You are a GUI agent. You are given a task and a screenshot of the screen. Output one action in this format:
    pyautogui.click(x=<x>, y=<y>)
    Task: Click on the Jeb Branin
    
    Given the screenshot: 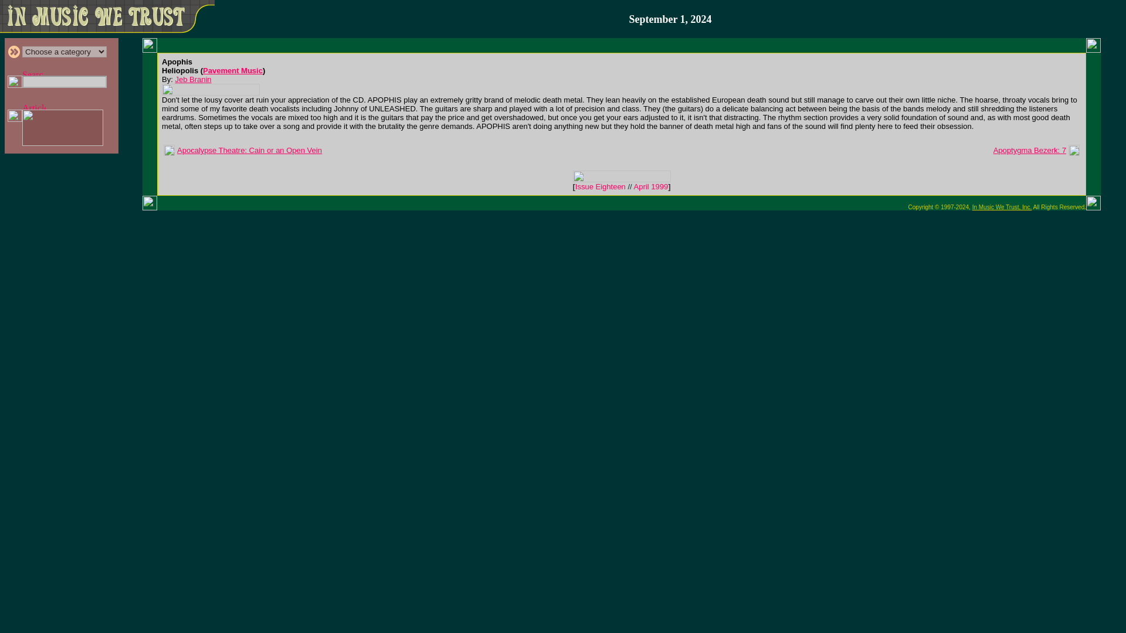 What is the action you would take?
    pyautogui.click(x=192, y=79)
    